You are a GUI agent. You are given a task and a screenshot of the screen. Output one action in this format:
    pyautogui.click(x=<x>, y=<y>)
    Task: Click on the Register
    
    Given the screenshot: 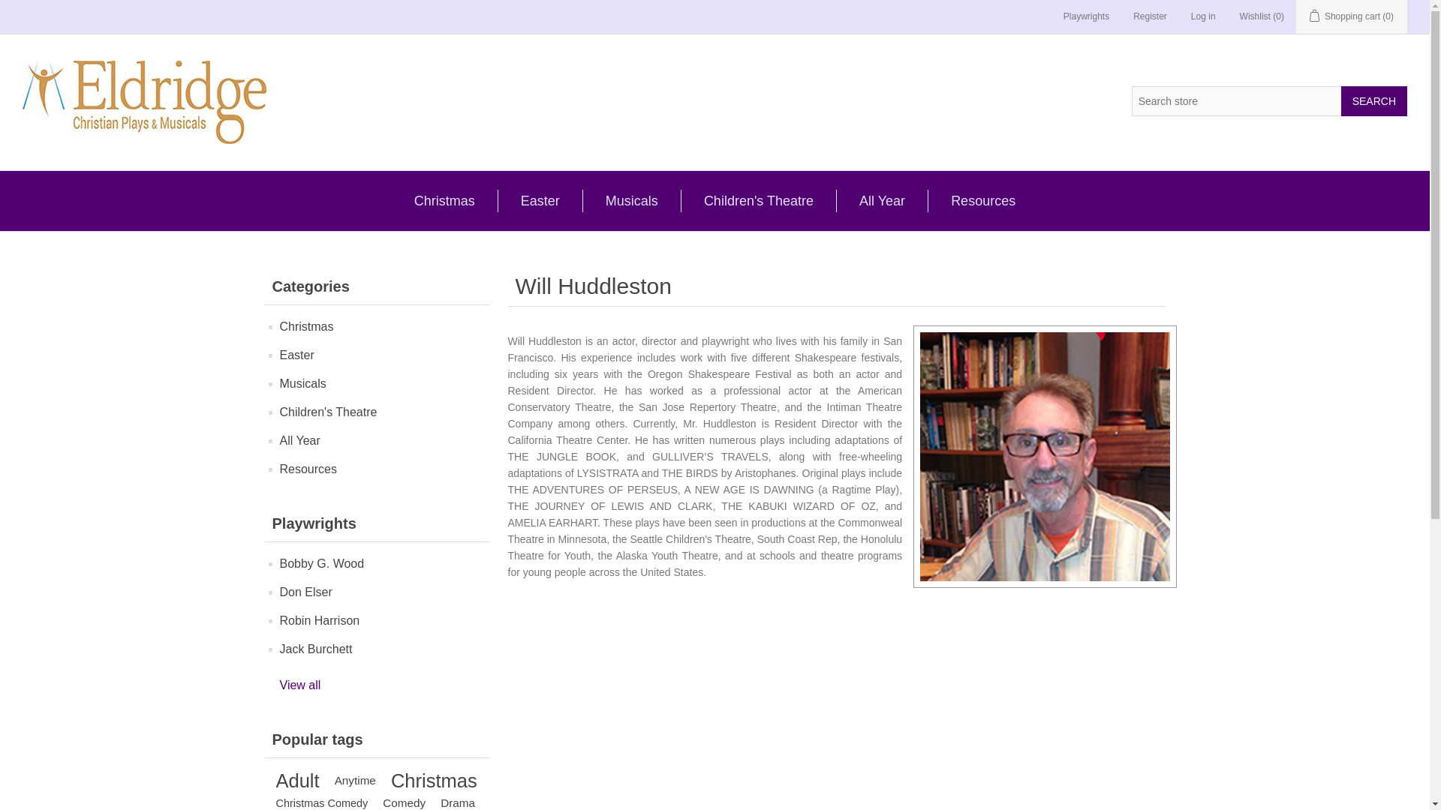 What is the action you would take?
    pyautogui.click(x=1150, y=16)
    